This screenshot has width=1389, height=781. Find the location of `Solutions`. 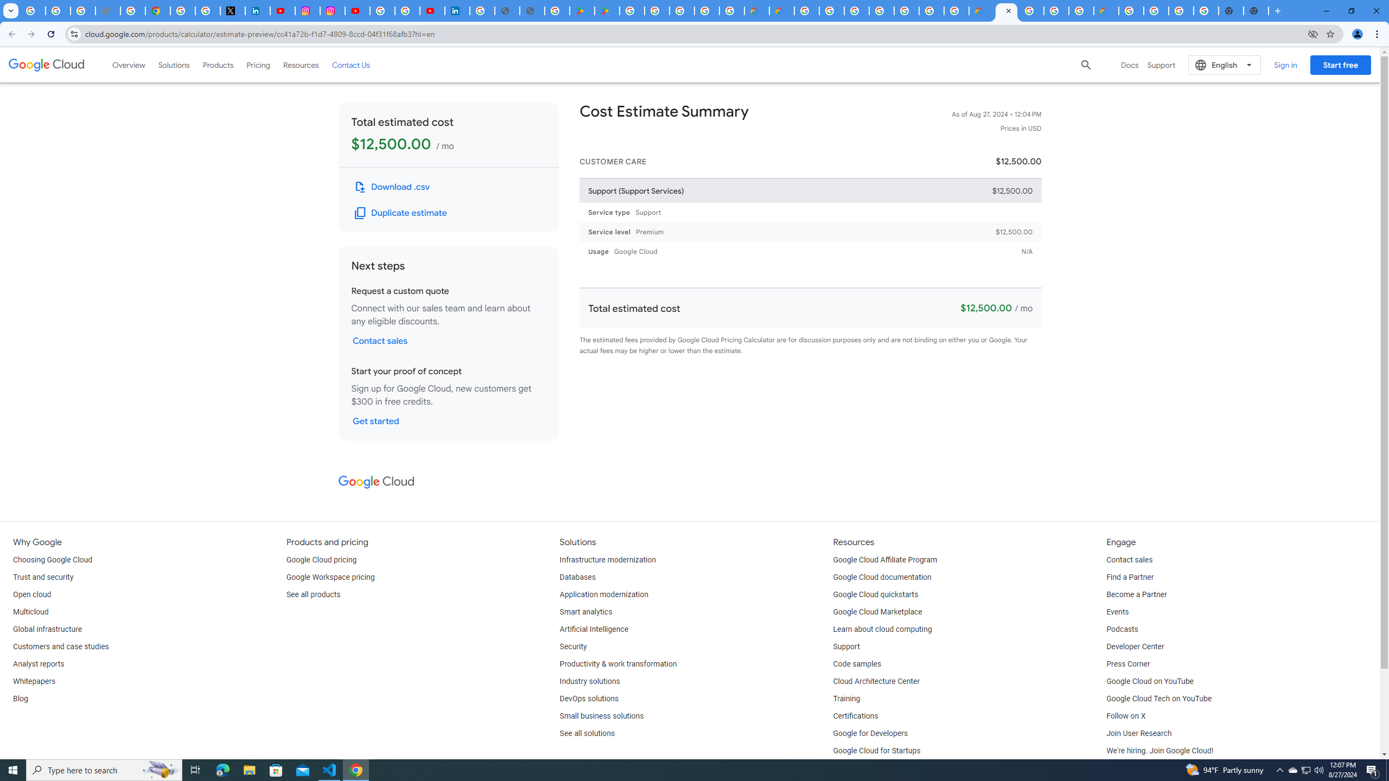

Solutions is located at coordinates (174, 65).